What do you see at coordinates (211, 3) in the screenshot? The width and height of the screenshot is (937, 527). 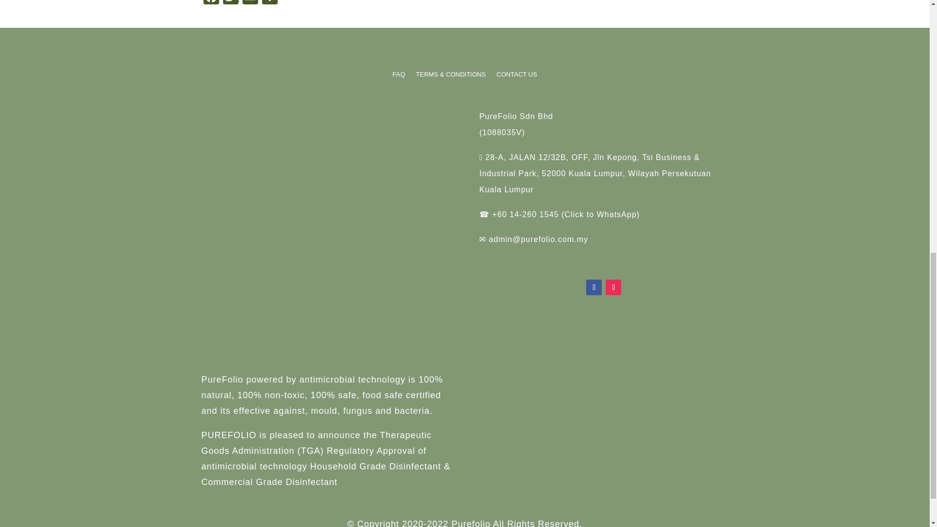 I see `Facebook` at bounding box center [211, 3].